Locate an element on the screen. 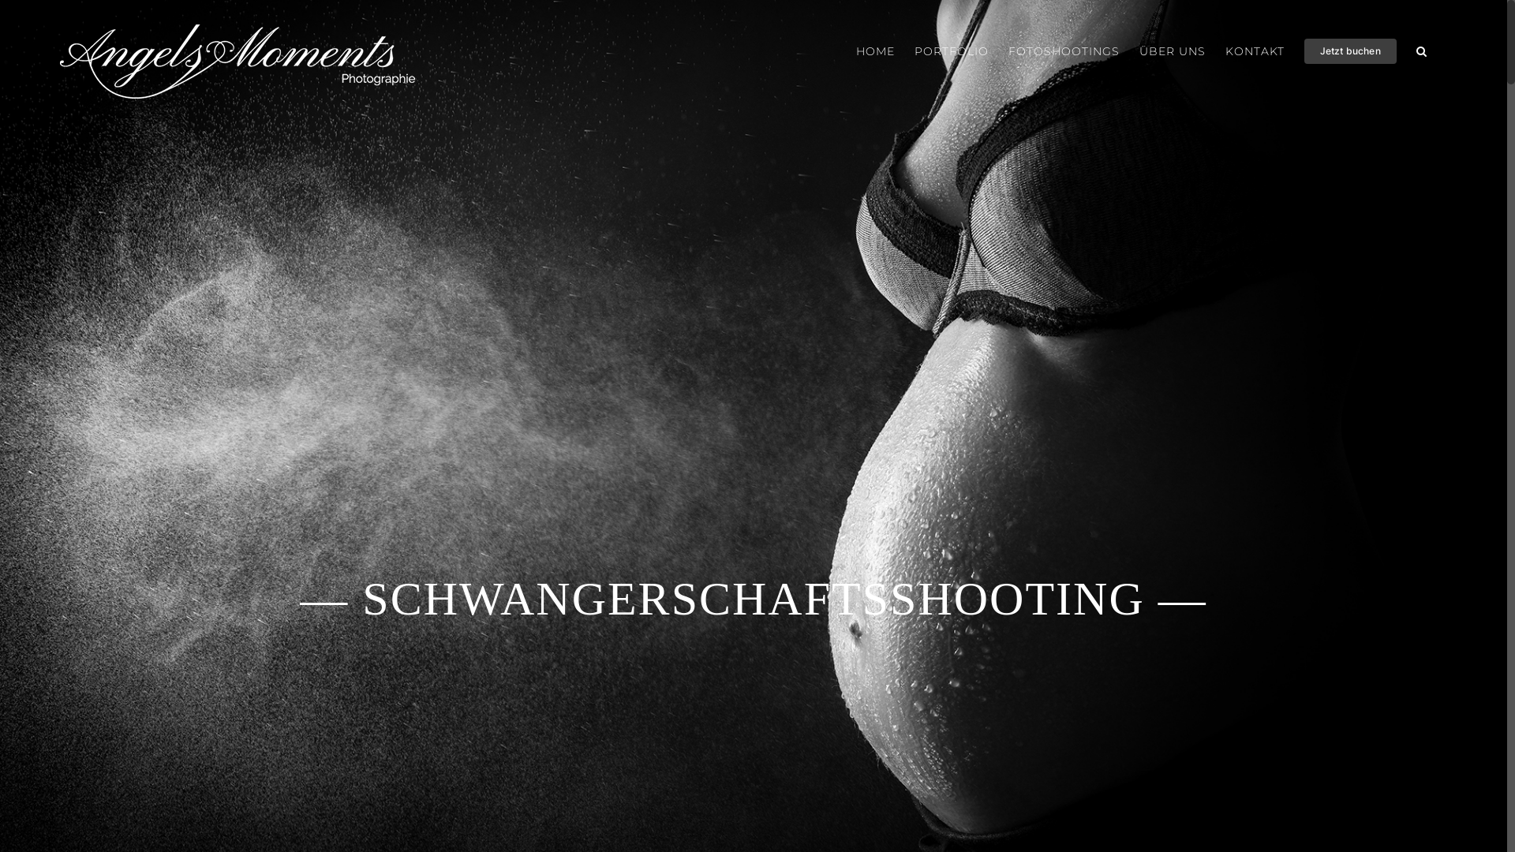 This screenshot has height=852, width=1515. PORTFOLIO is located at coordinates (952, 51).